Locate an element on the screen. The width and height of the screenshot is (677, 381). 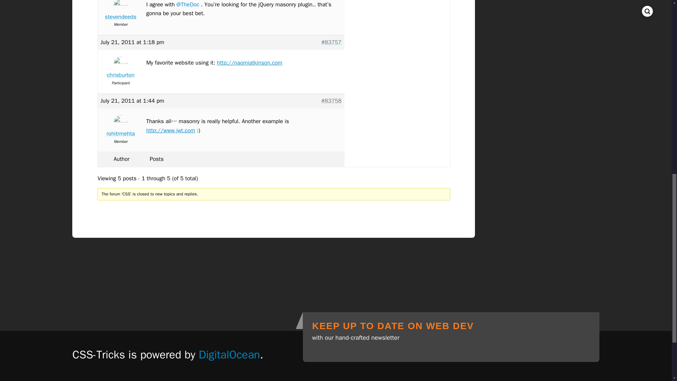
View stevendeeds's profile is located at coordinates (121, 11).